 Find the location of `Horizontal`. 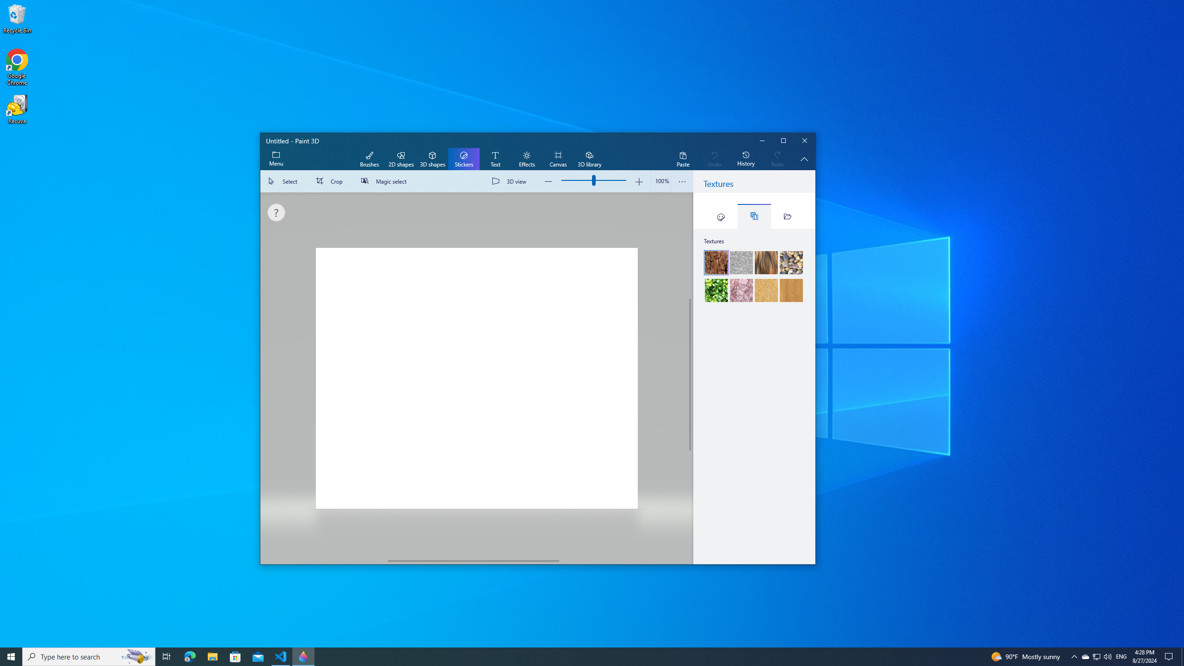

Horizontal is located at coordinates (474, 561).